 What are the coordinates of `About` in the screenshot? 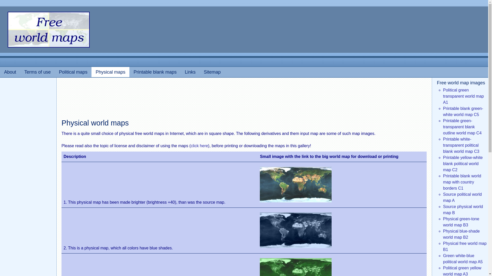 It's located at (10, 72).